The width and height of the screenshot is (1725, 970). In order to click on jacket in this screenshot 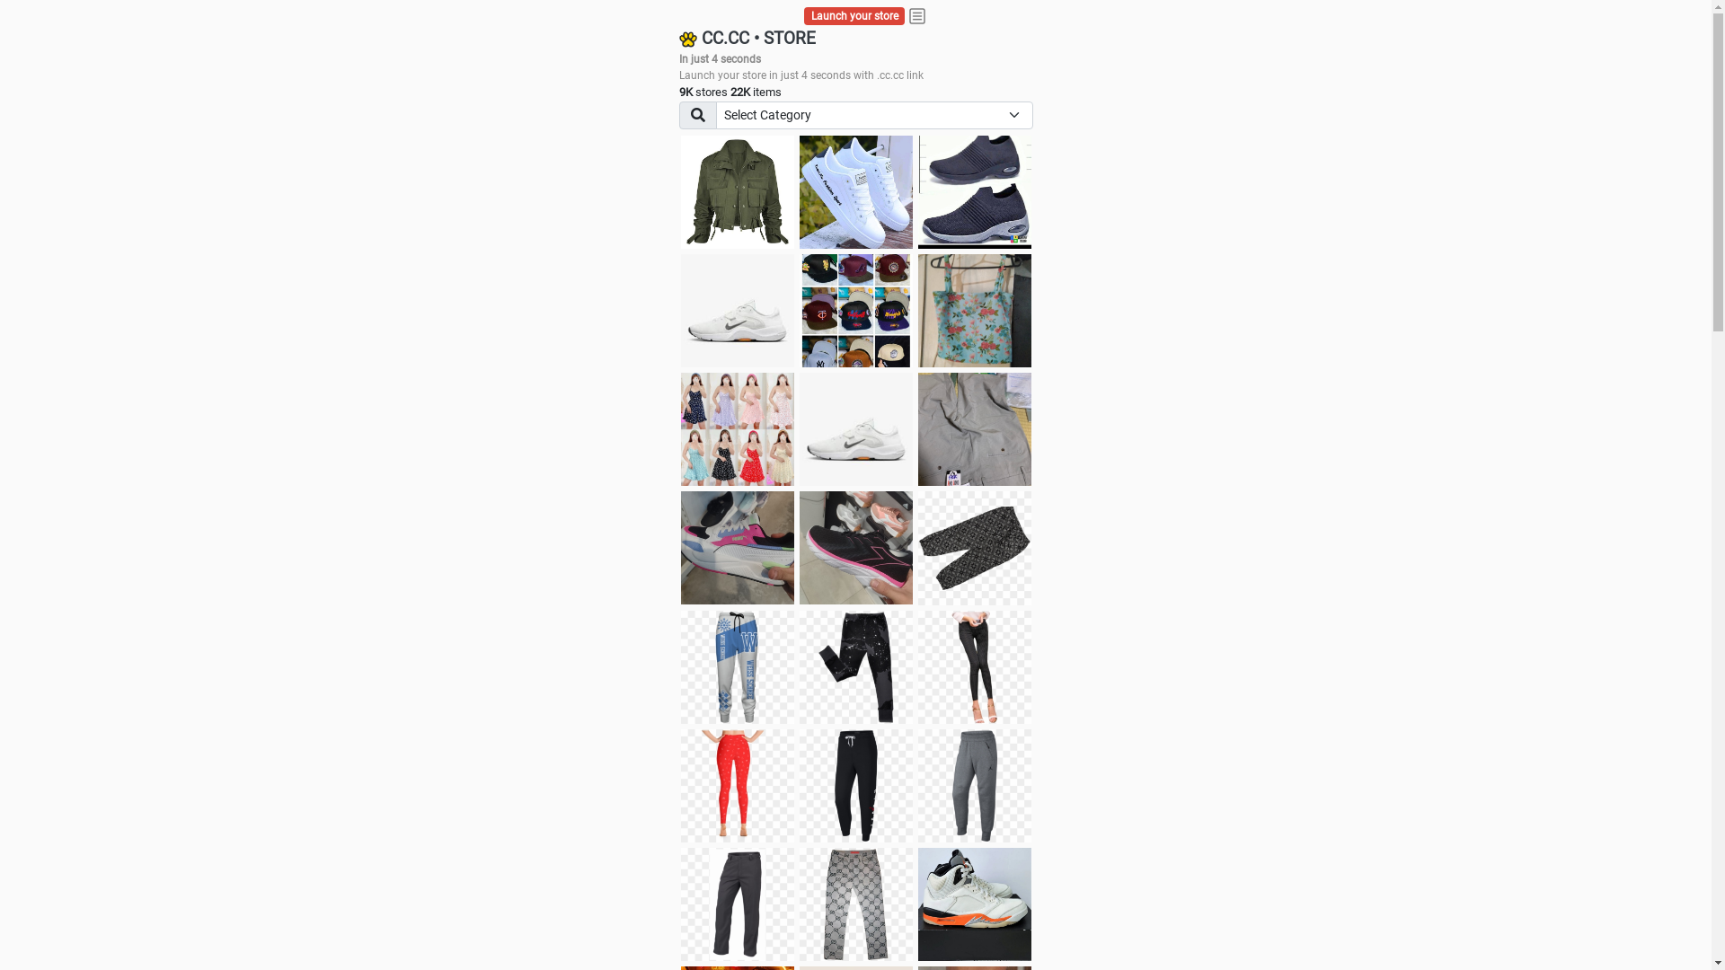, I will do `click(738, 192)`.